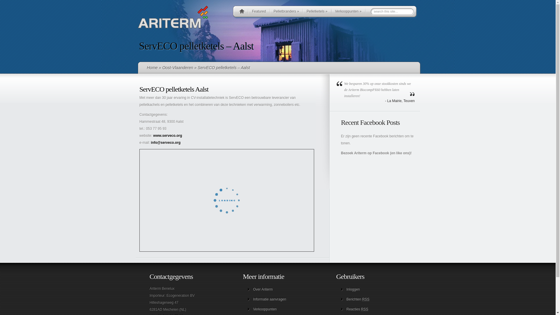 This screenshot has height=315, width=560. Describe the element at coordinates (265, 309) in the screenshot. I see `Verkooppunten` at that location.